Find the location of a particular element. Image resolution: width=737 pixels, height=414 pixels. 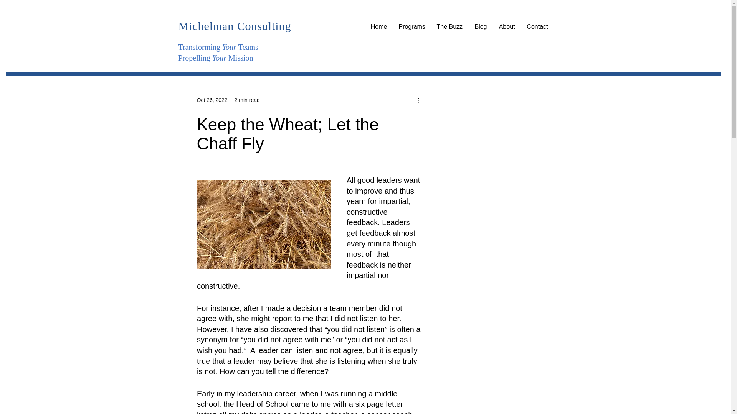

2 min read is located at coordinates (247, 99).